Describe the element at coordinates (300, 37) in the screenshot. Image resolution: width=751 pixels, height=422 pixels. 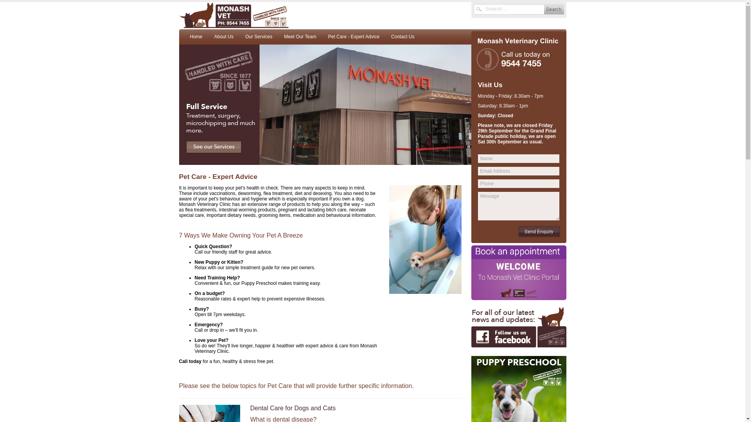
I see `Meet Our Team` at that location.